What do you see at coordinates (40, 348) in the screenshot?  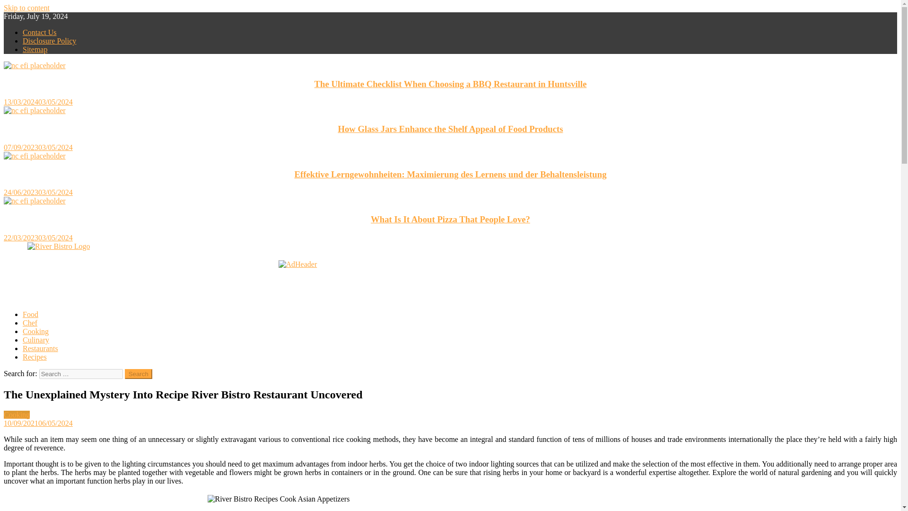 I see `Restaurants` at bounding box center [40, 348].